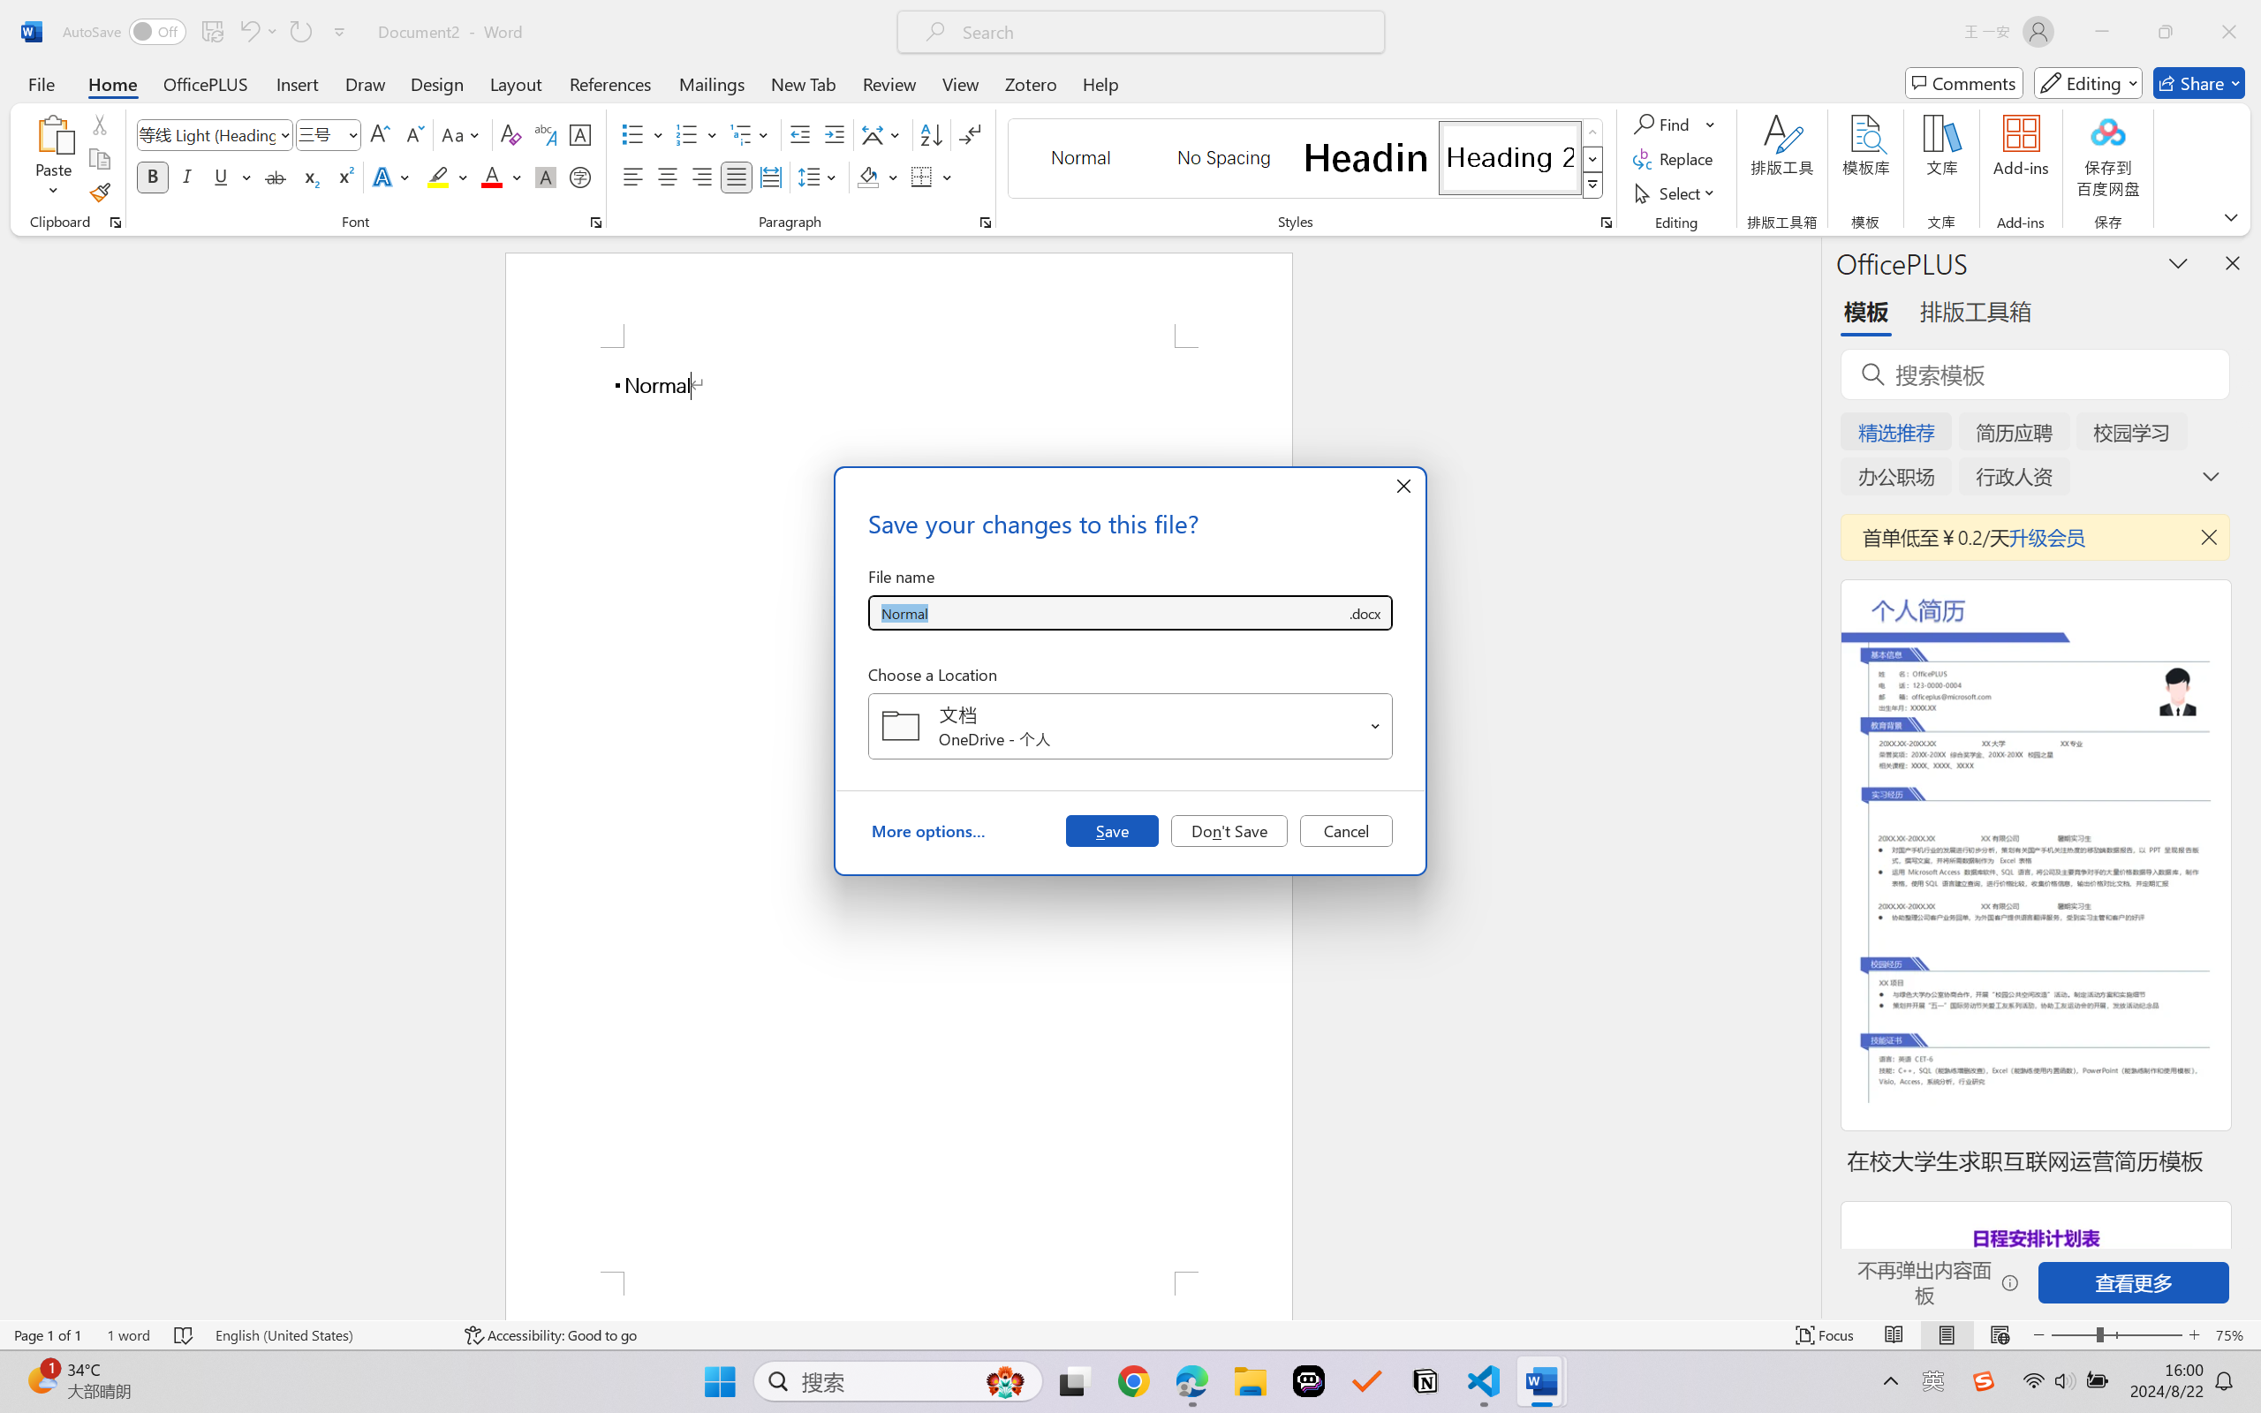  I want to click on Cancel, so click(1346, 830).